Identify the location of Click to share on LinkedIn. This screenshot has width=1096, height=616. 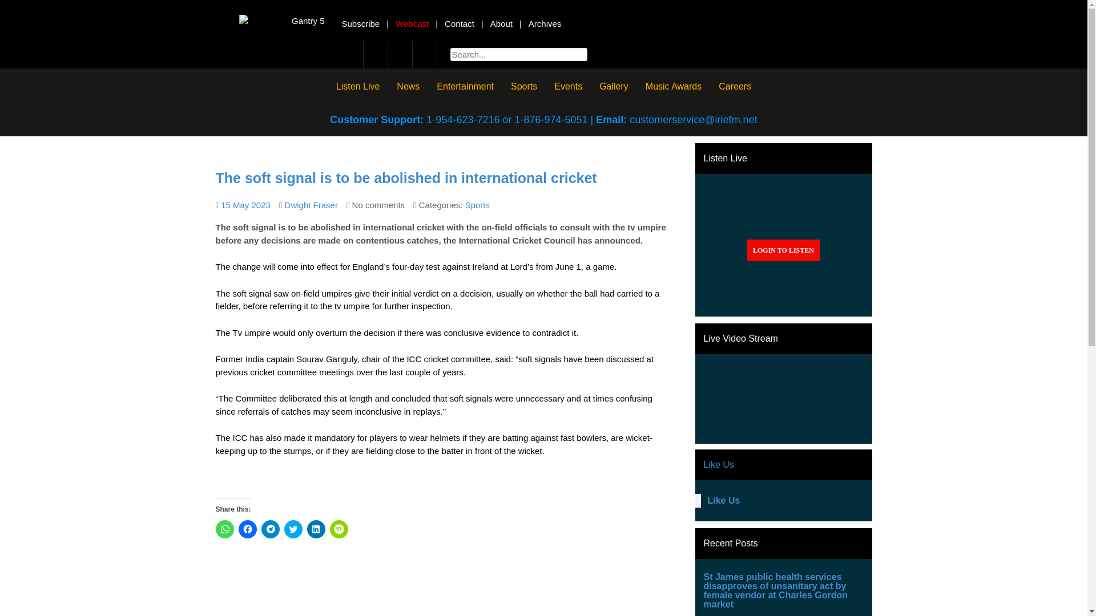
(316, 529).